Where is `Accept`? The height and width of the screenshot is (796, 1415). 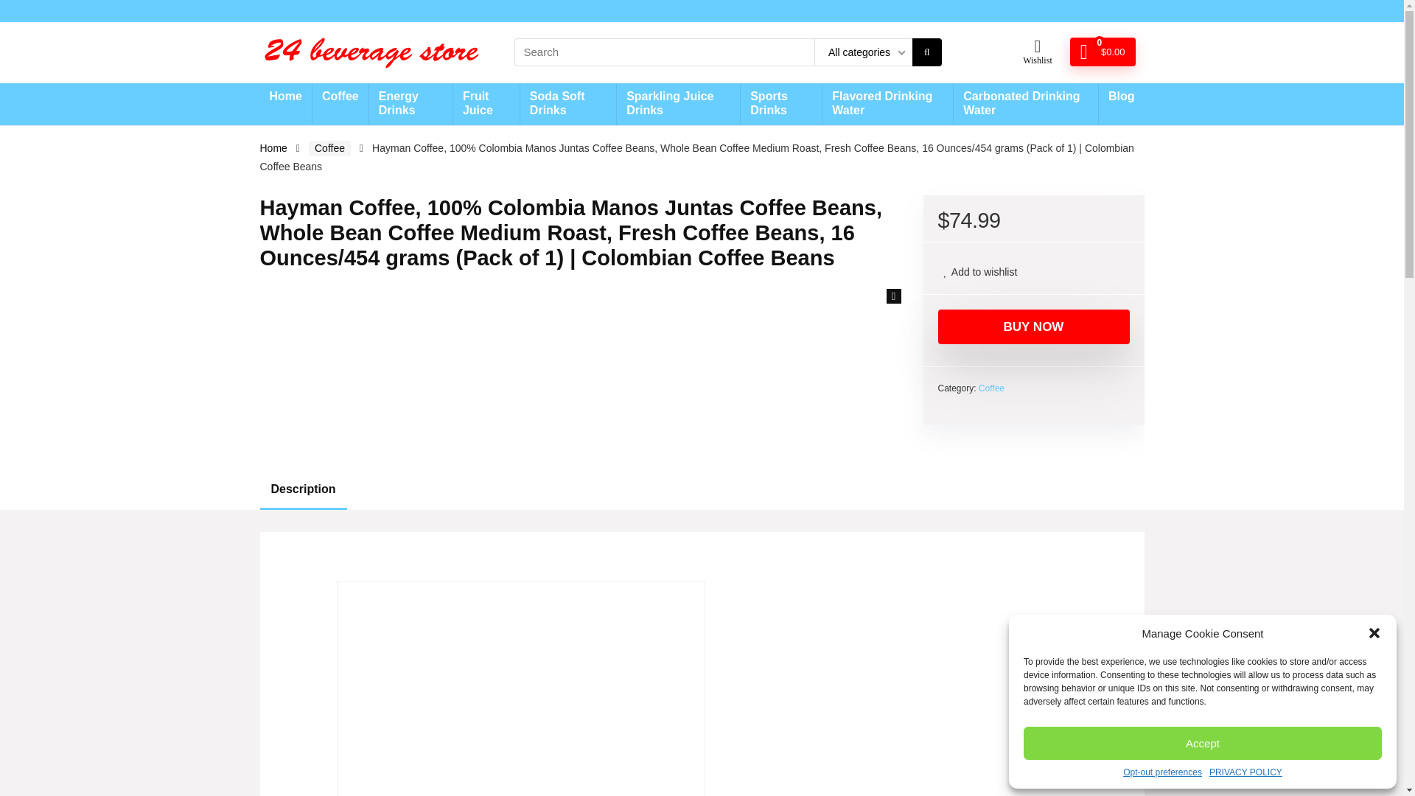 Accept is located at coordinates (1203, 743).